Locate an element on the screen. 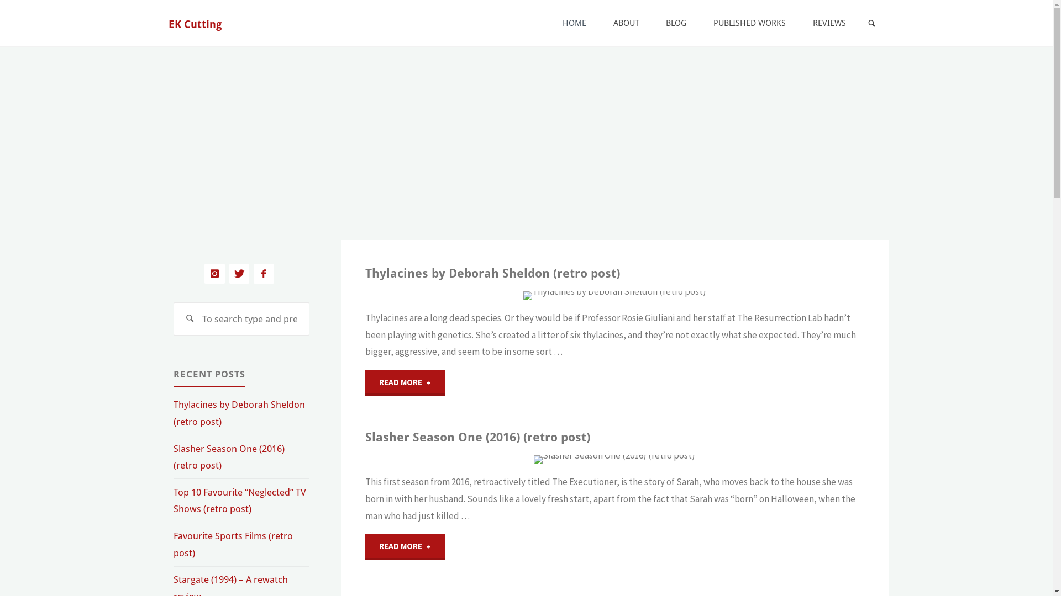 This screenshot has width=1061, height=596. Search is located at coordinates (190, 319).